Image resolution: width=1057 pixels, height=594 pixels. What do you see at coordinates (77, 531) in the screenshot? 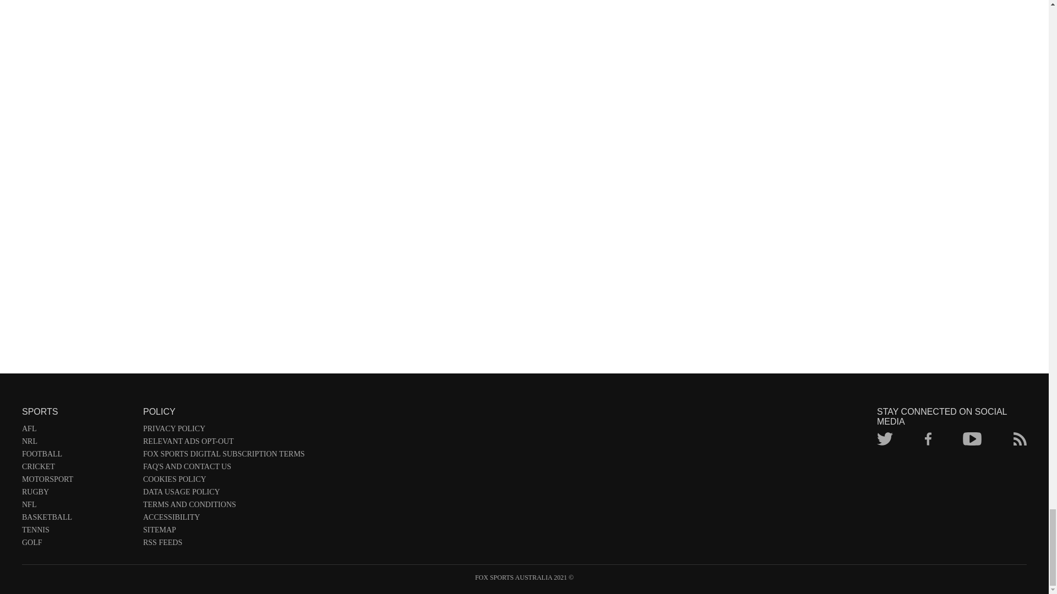
I see `TENNIS` at bounding box center [77, 531].